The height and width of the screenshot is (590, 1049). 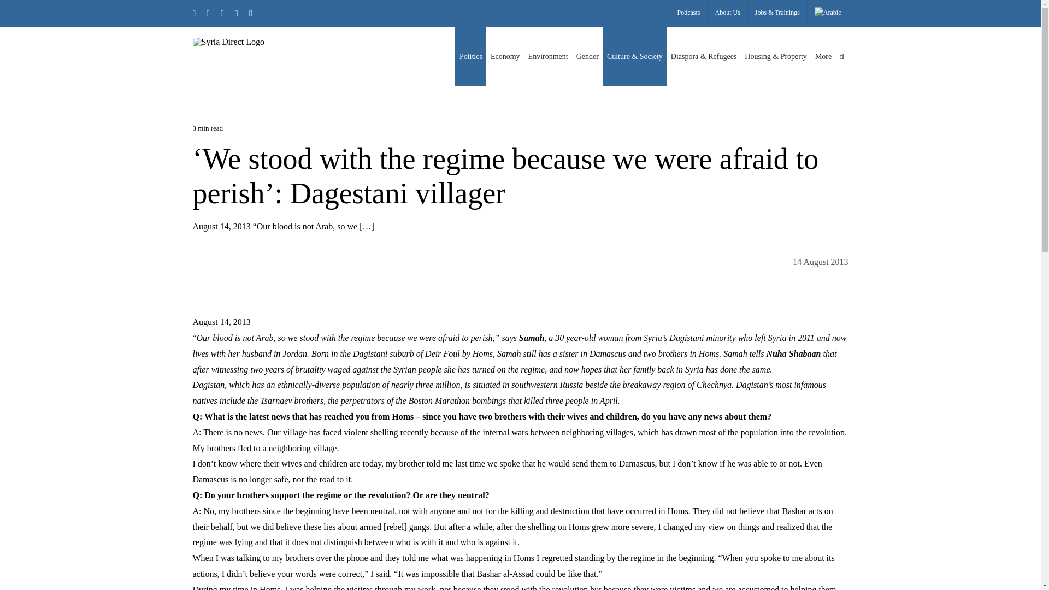 I want to click on X, so click(x=193, y=13).